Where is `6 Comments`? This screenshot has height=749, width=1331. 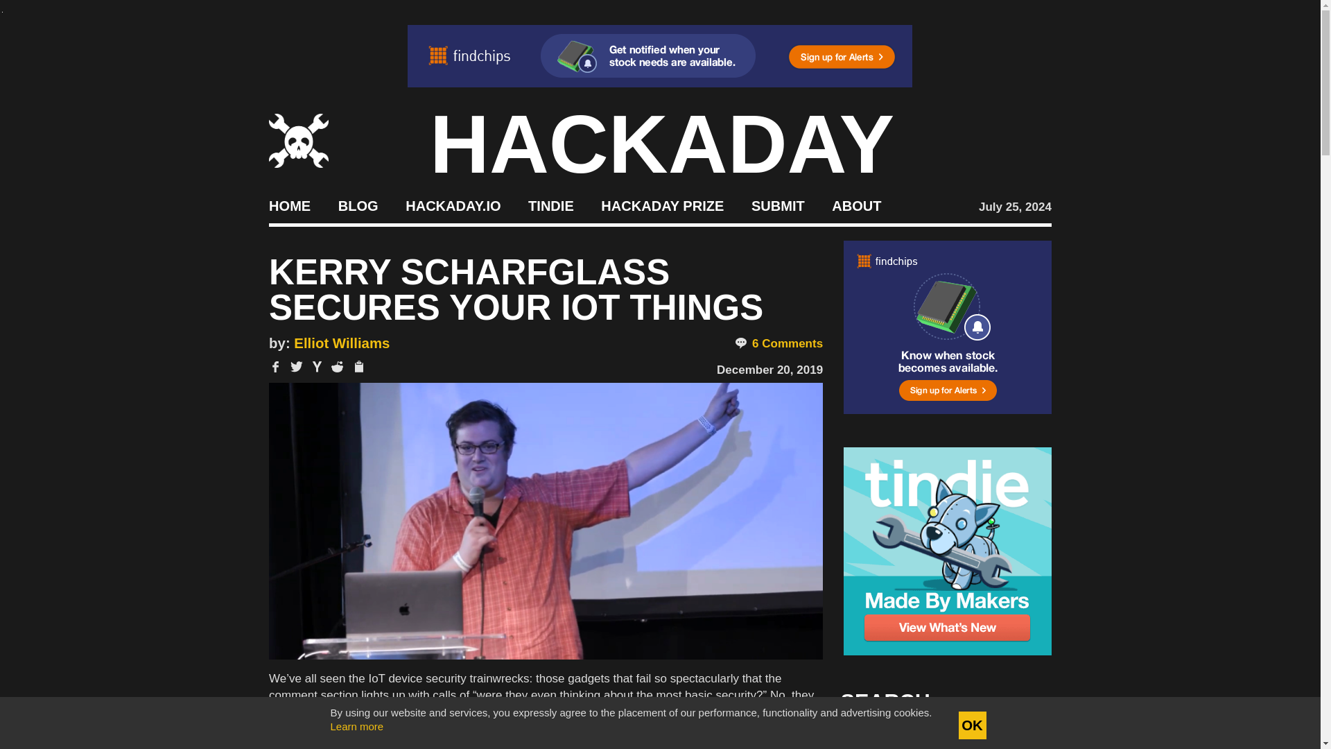 6 Comments is located at coordinates (778, 344).